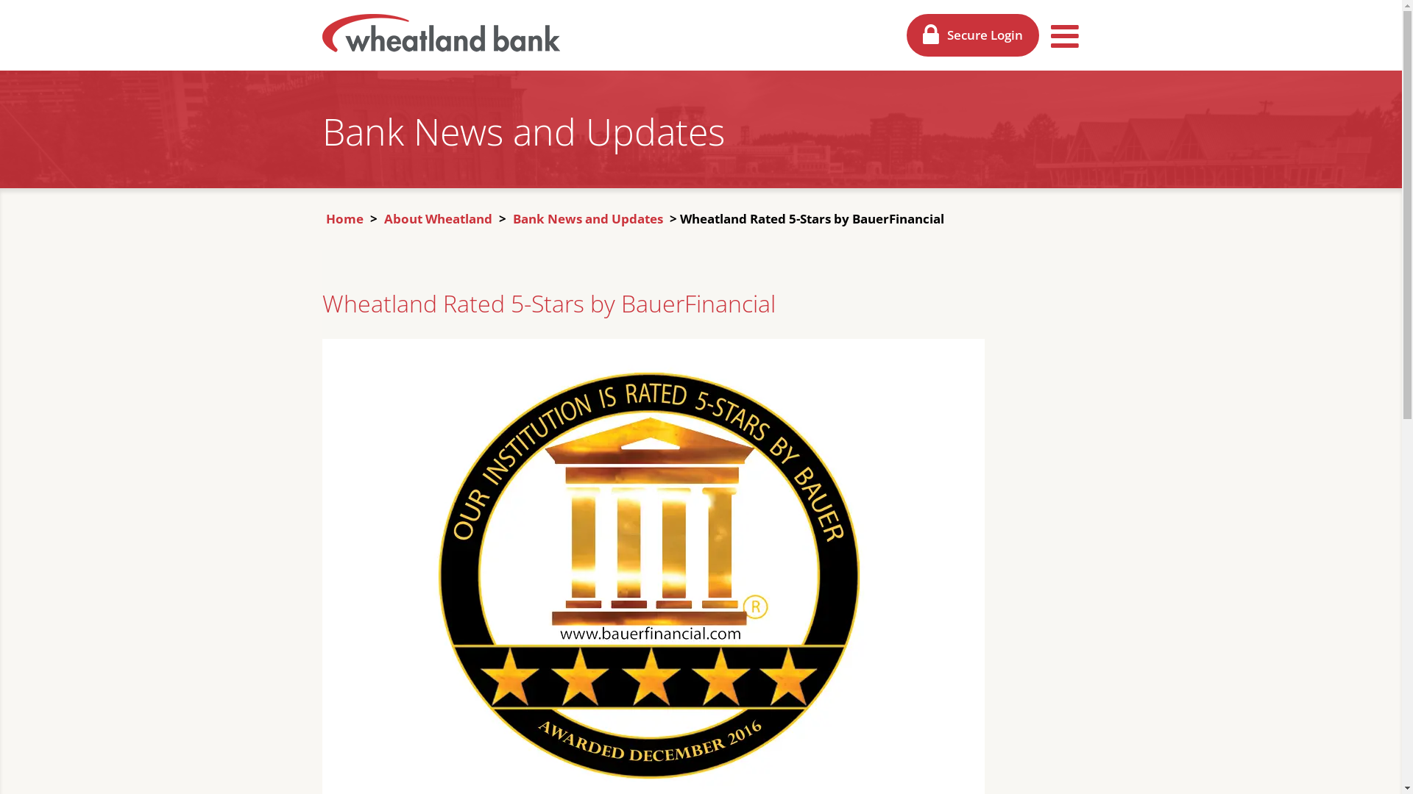 This screenshot has width=1413, height=794. Describe the element at coordinates (973, 35) in the screenshot. I see `Secure Login` at that location.